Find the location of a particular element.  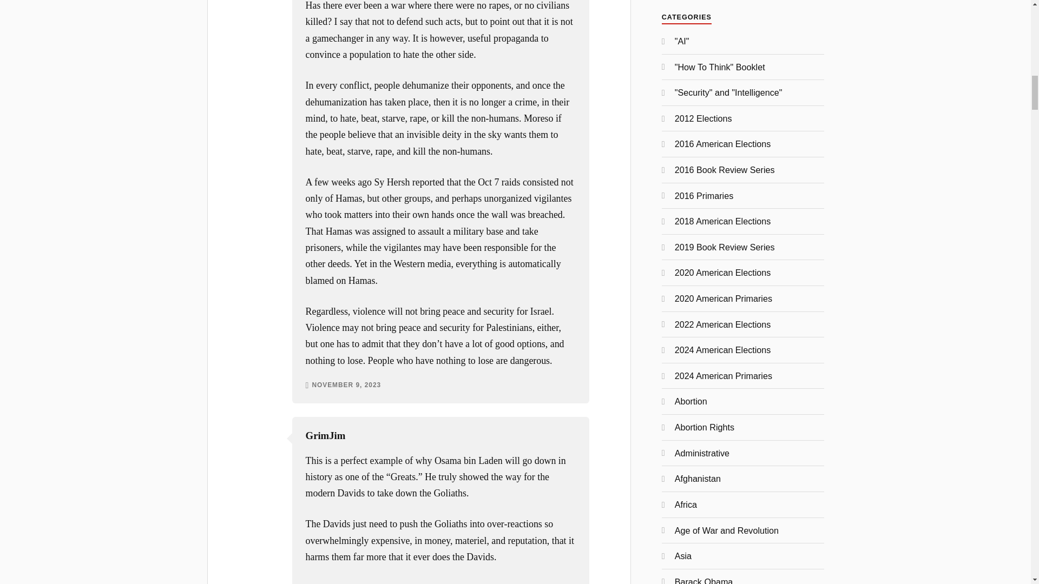

NOVEMBER 9, 2023 is located at coordinates (346, 386).